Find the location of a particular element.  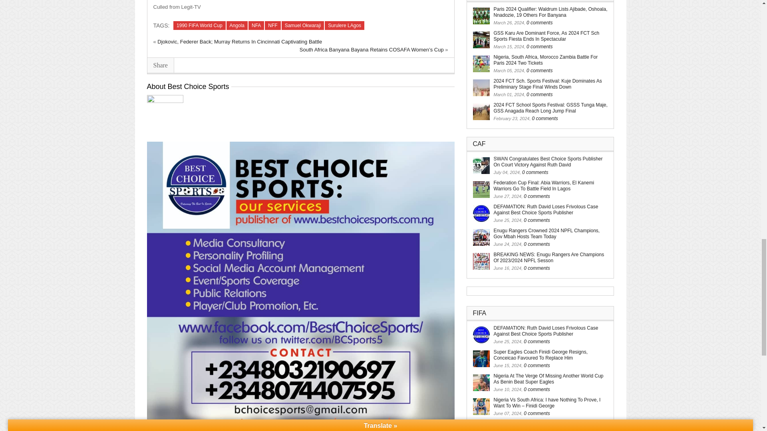

Samuel Okwaraji is located at coordinates (303, 25).